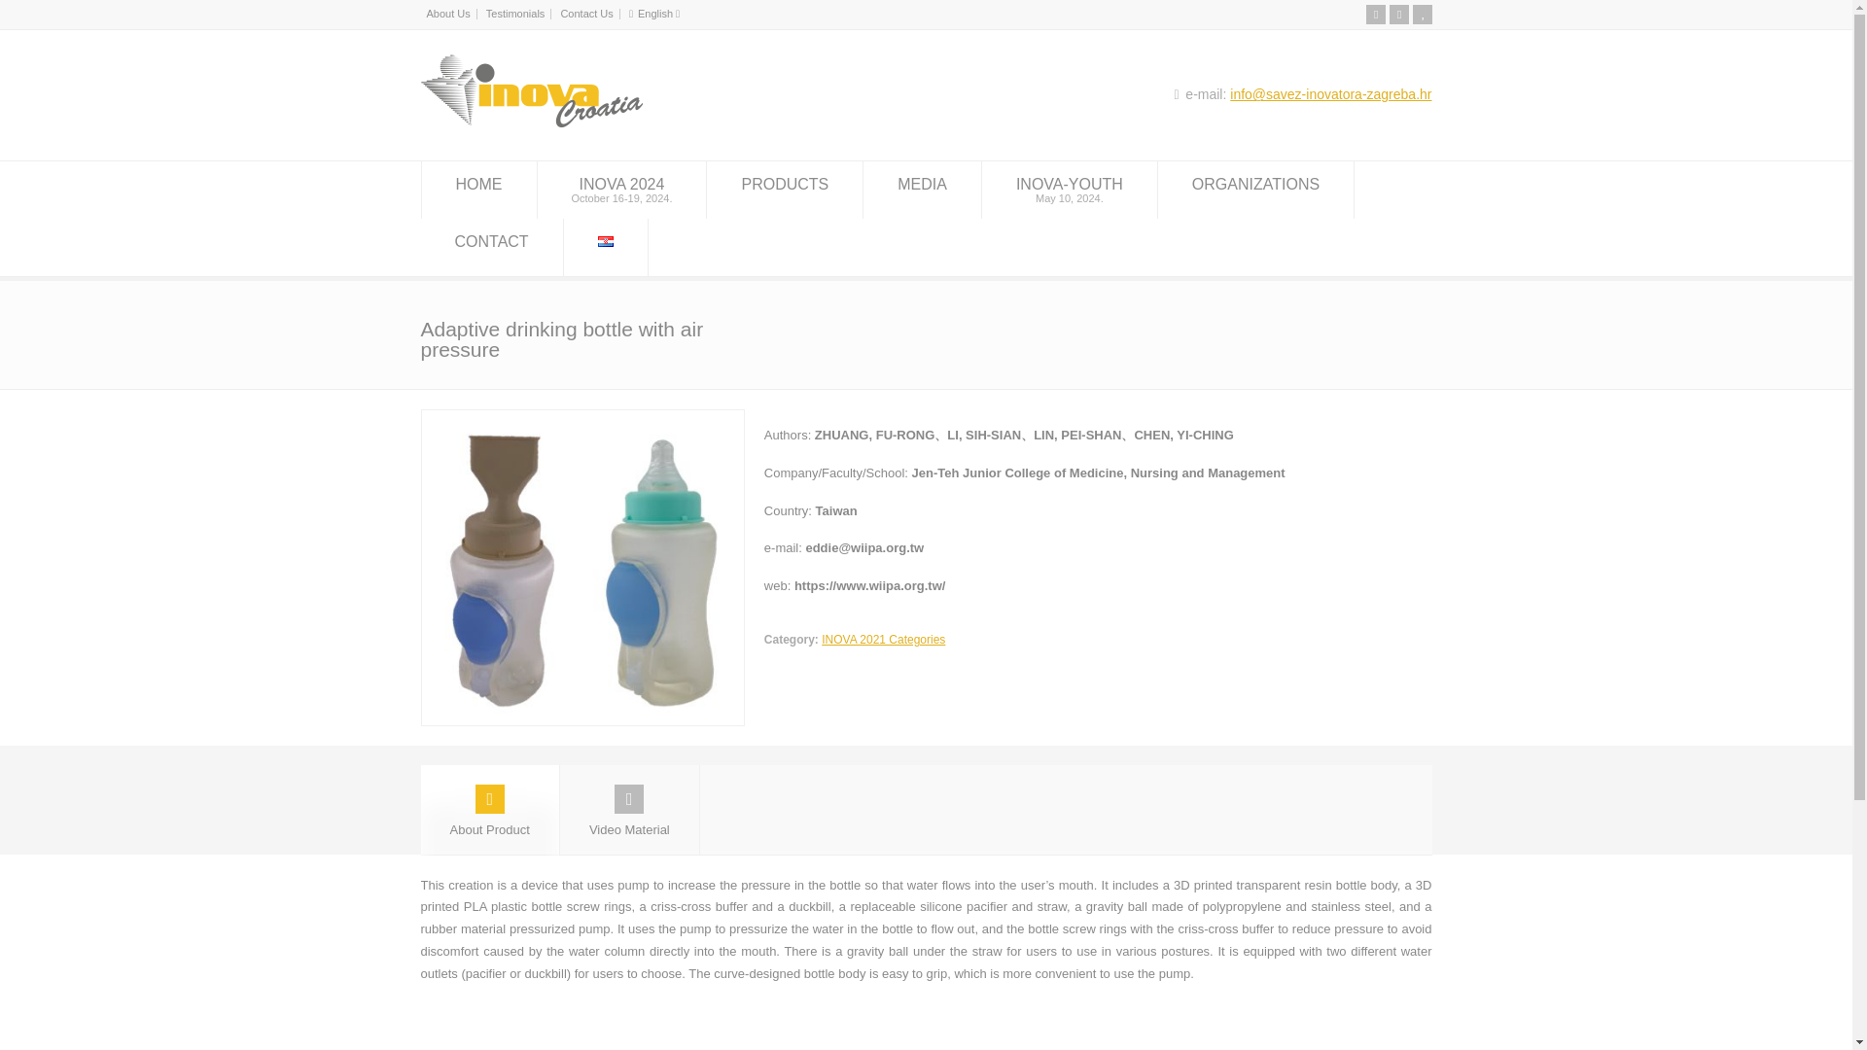  Describe the element at coordinates (531, 123) in the screenshot. I see `Facebook` at that location.